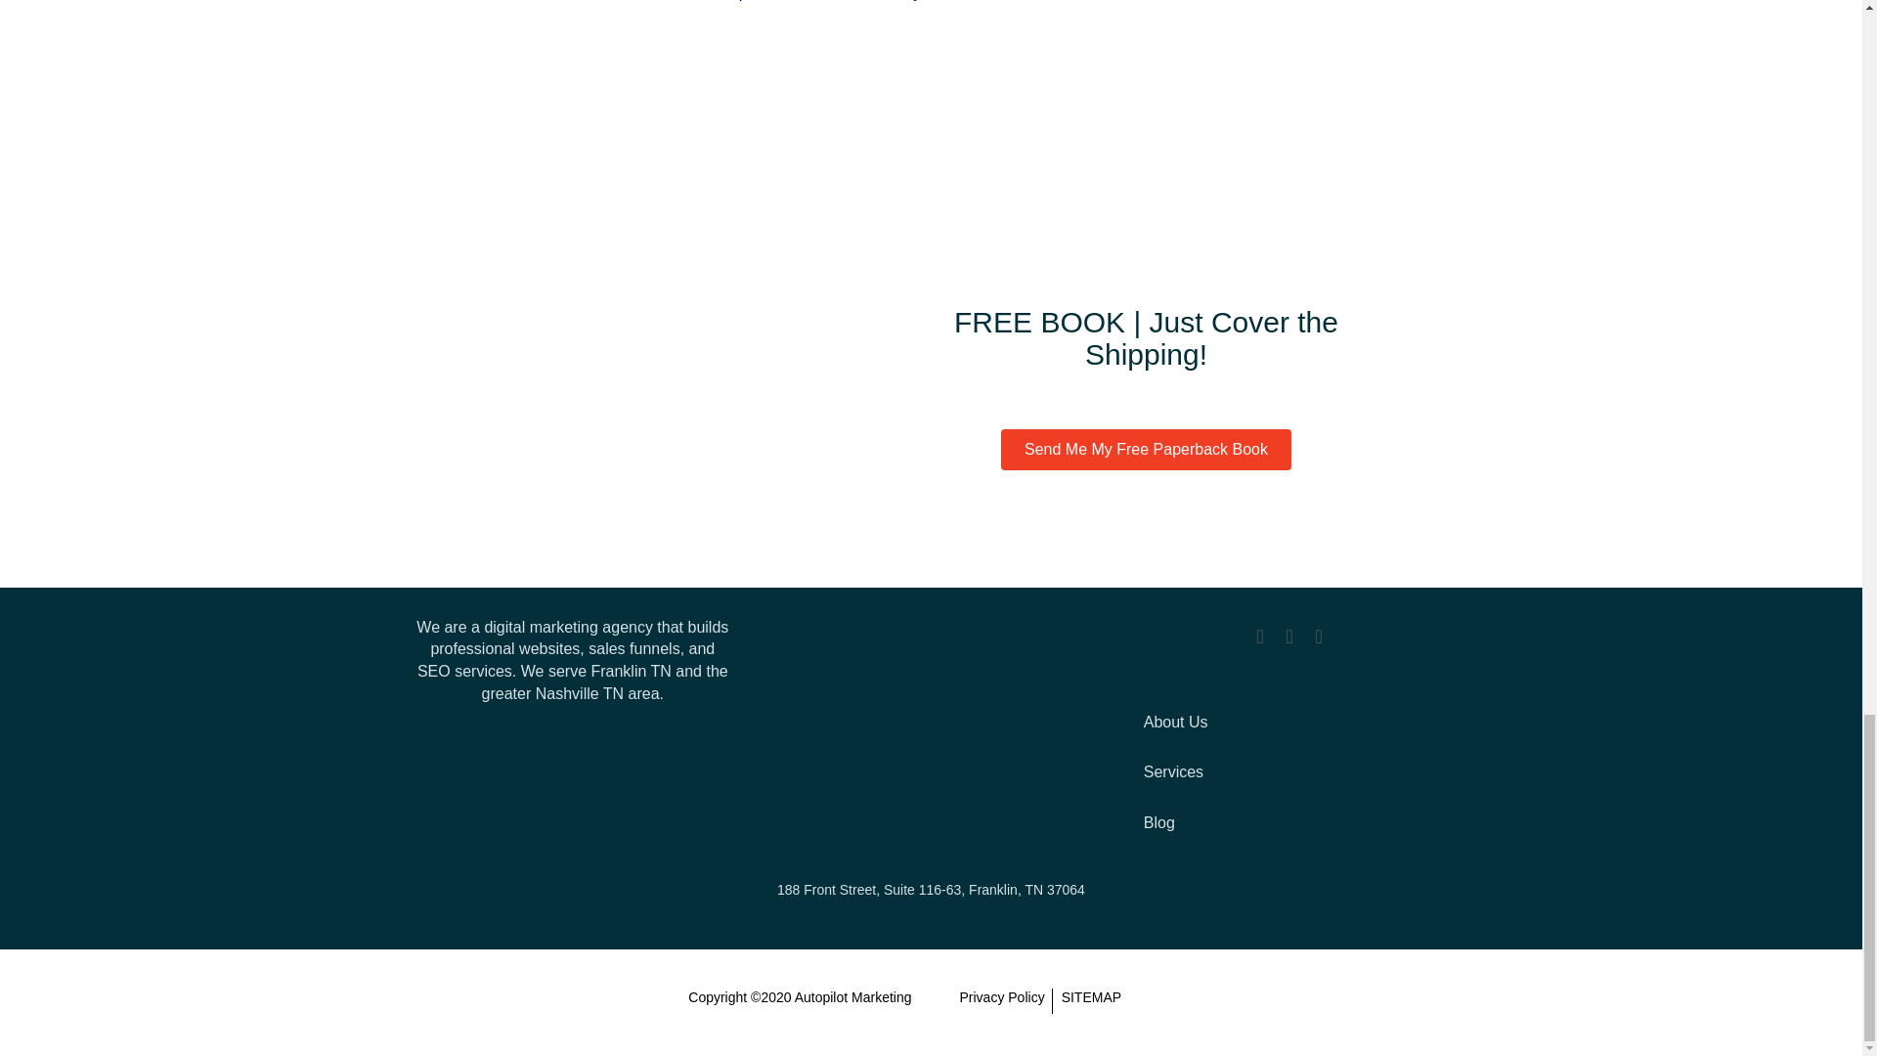  I want to click on Blog, so click(1288, 823).